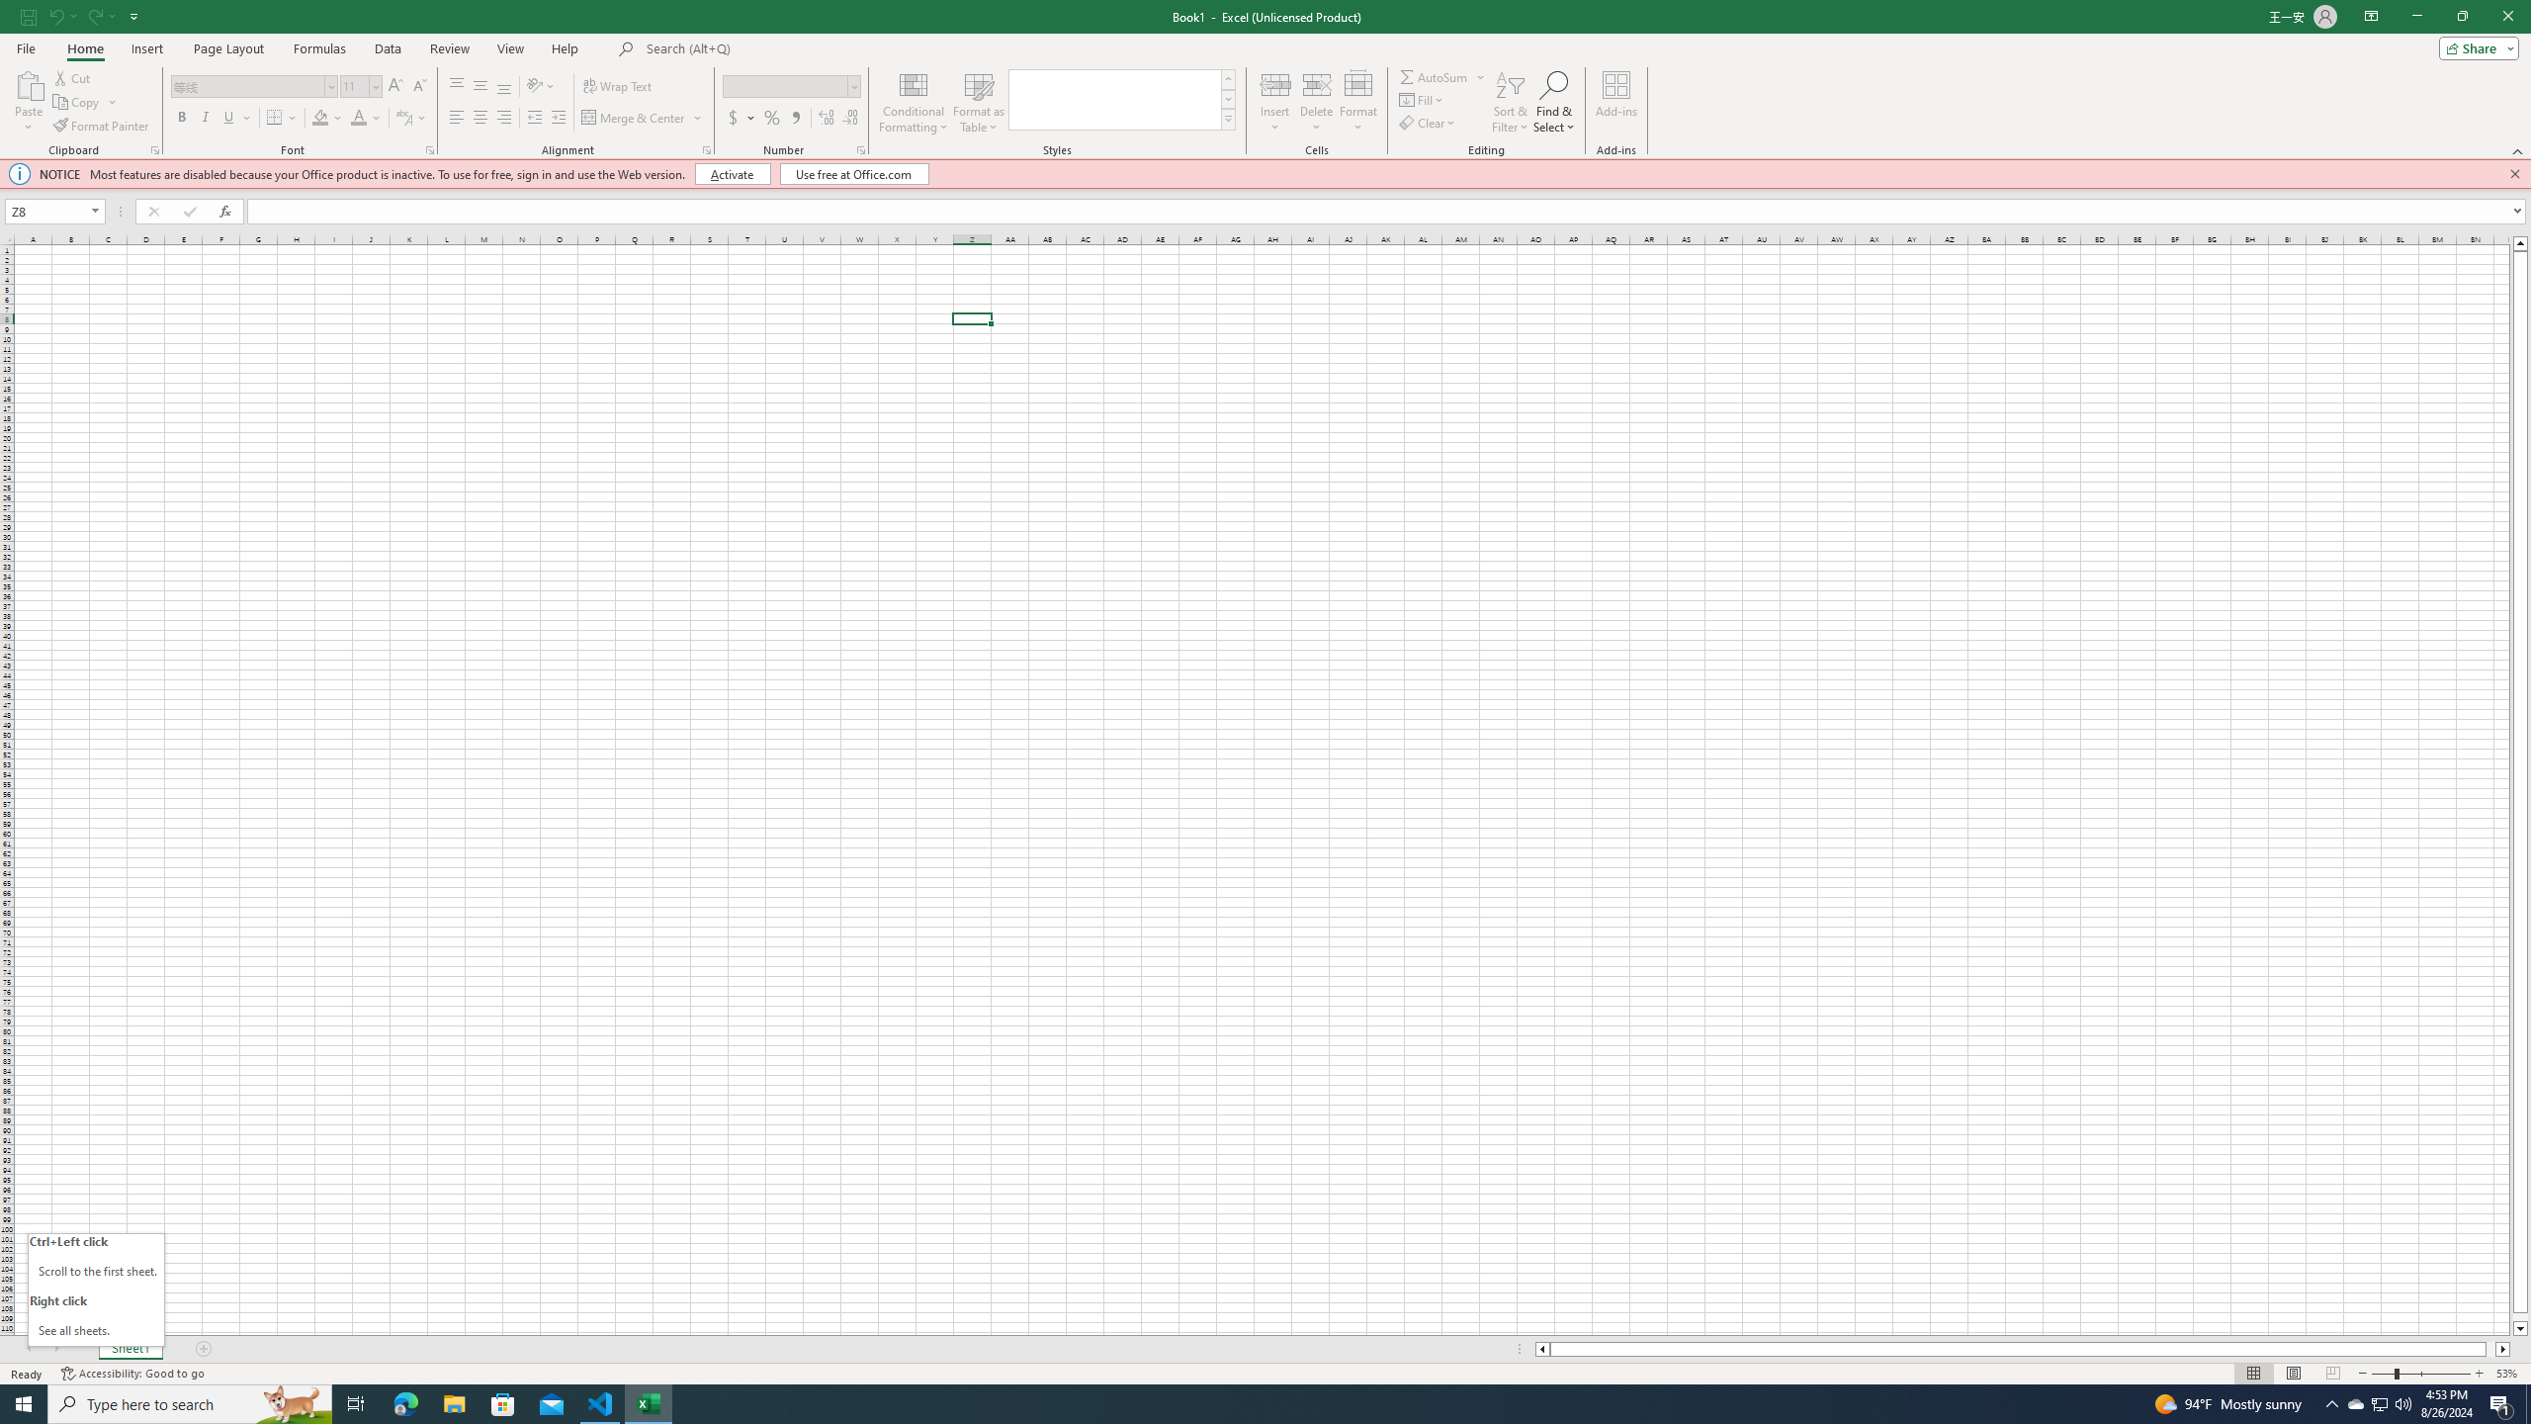 Image resolution: width=2531 pixels, height=1424 pixels. I want to click on Bold, so click(182, 119).